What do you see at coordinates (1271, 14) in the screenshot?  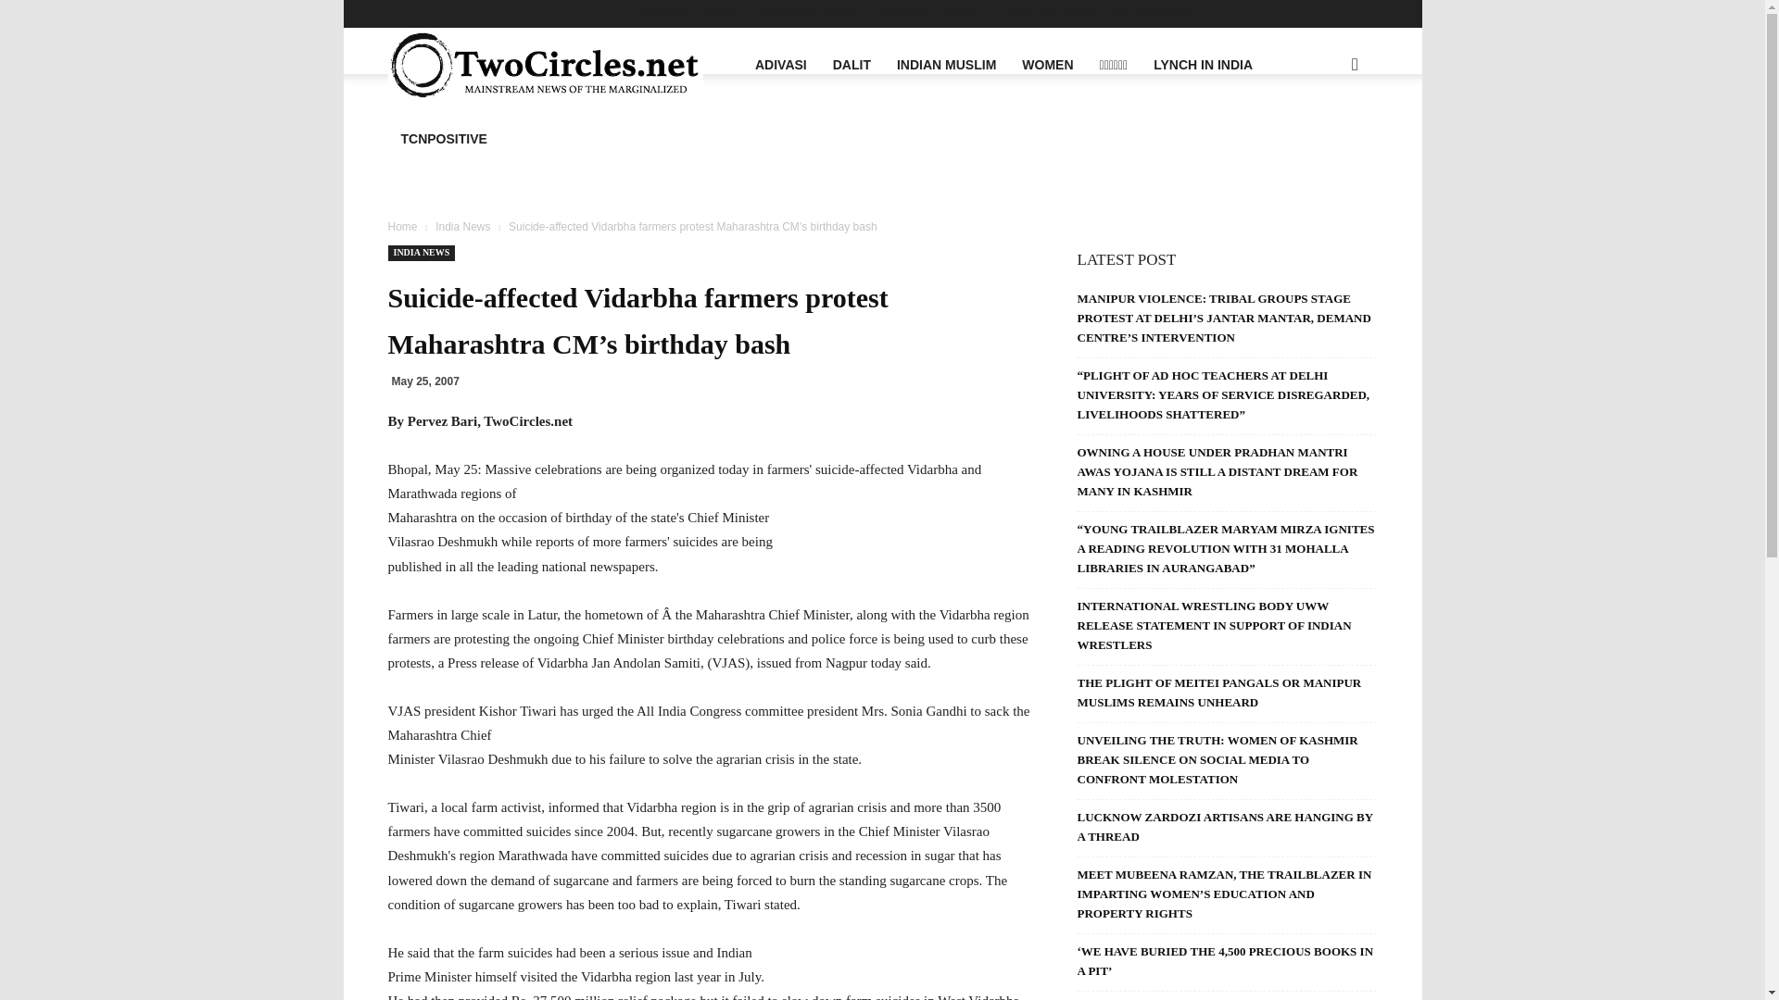 I see `Flickr` at bounding box center [1271, 14].